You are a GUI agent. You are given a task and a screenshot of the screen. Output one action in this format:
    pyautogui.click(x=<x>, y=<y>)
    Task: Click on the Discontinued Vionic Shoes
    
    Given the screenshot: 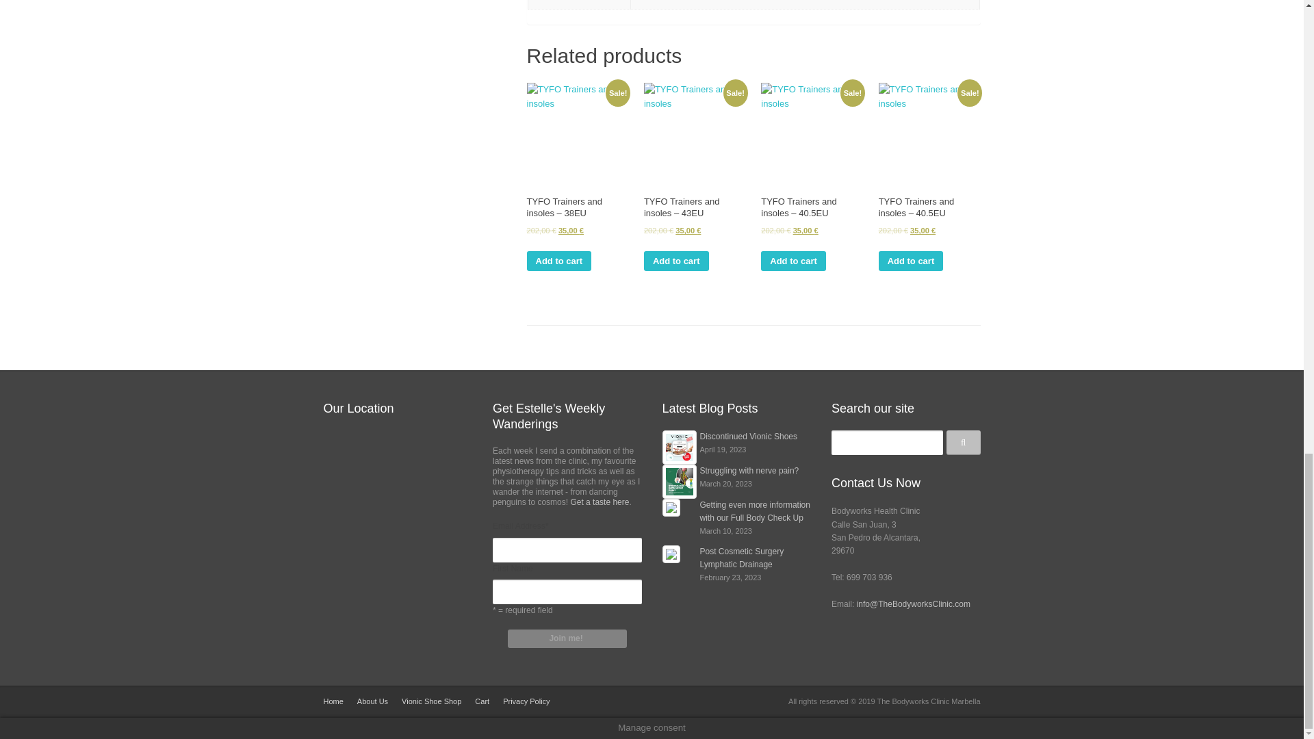 What is the action you would take?
    pyautogui.click(x=748, y=436)
    